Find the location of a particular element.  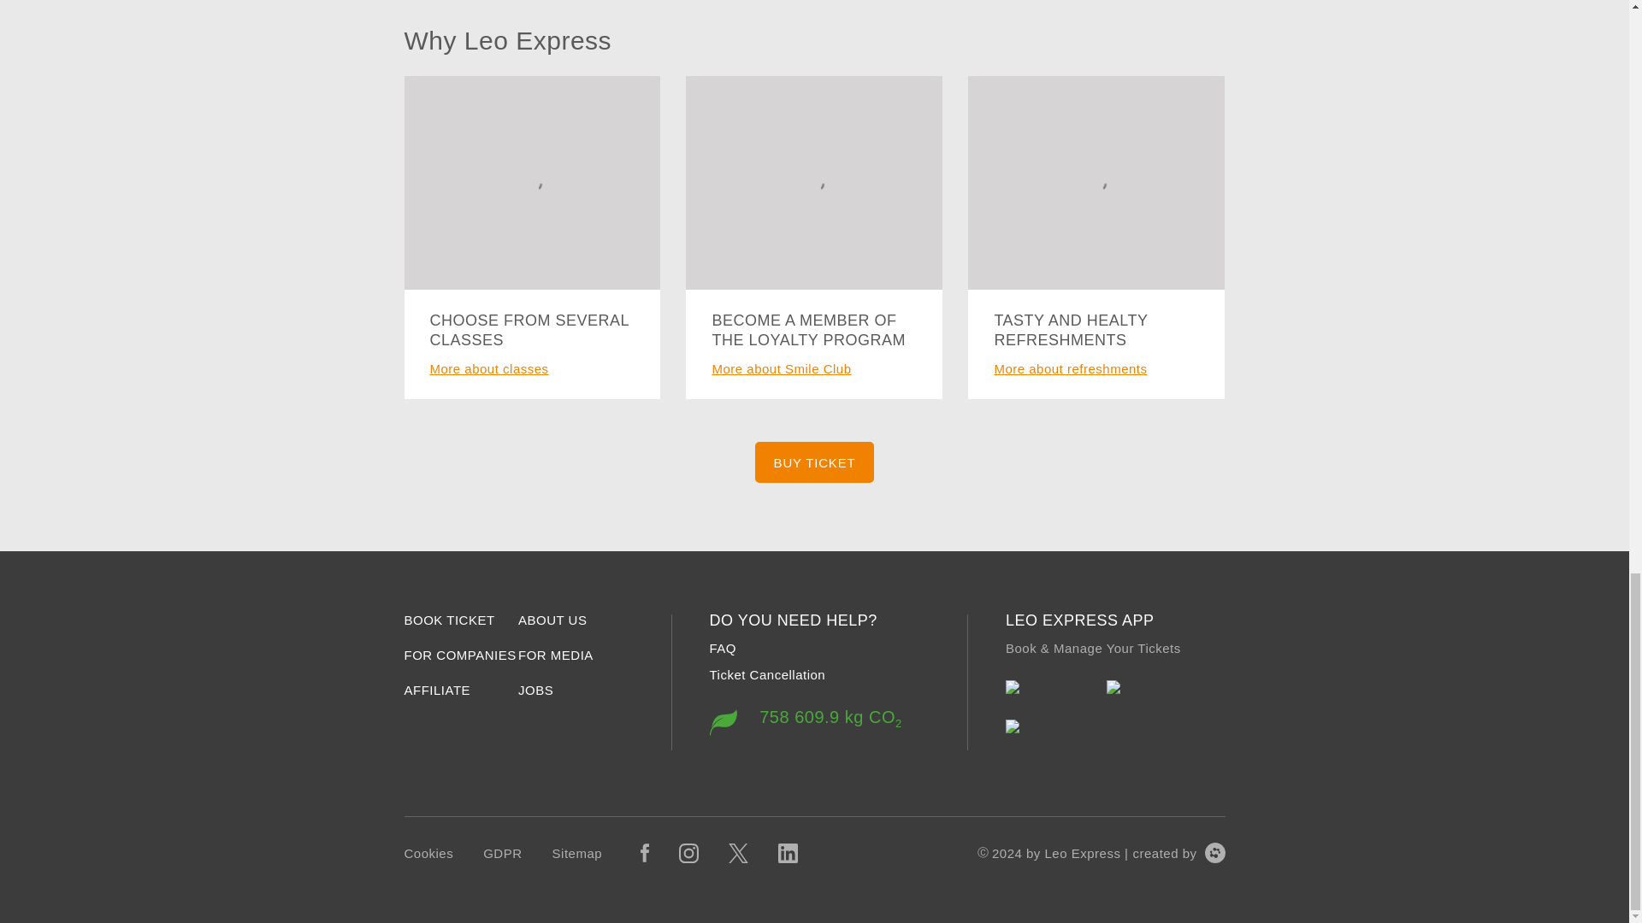

Ticket Cancellation is located at coordinates (448, 619).